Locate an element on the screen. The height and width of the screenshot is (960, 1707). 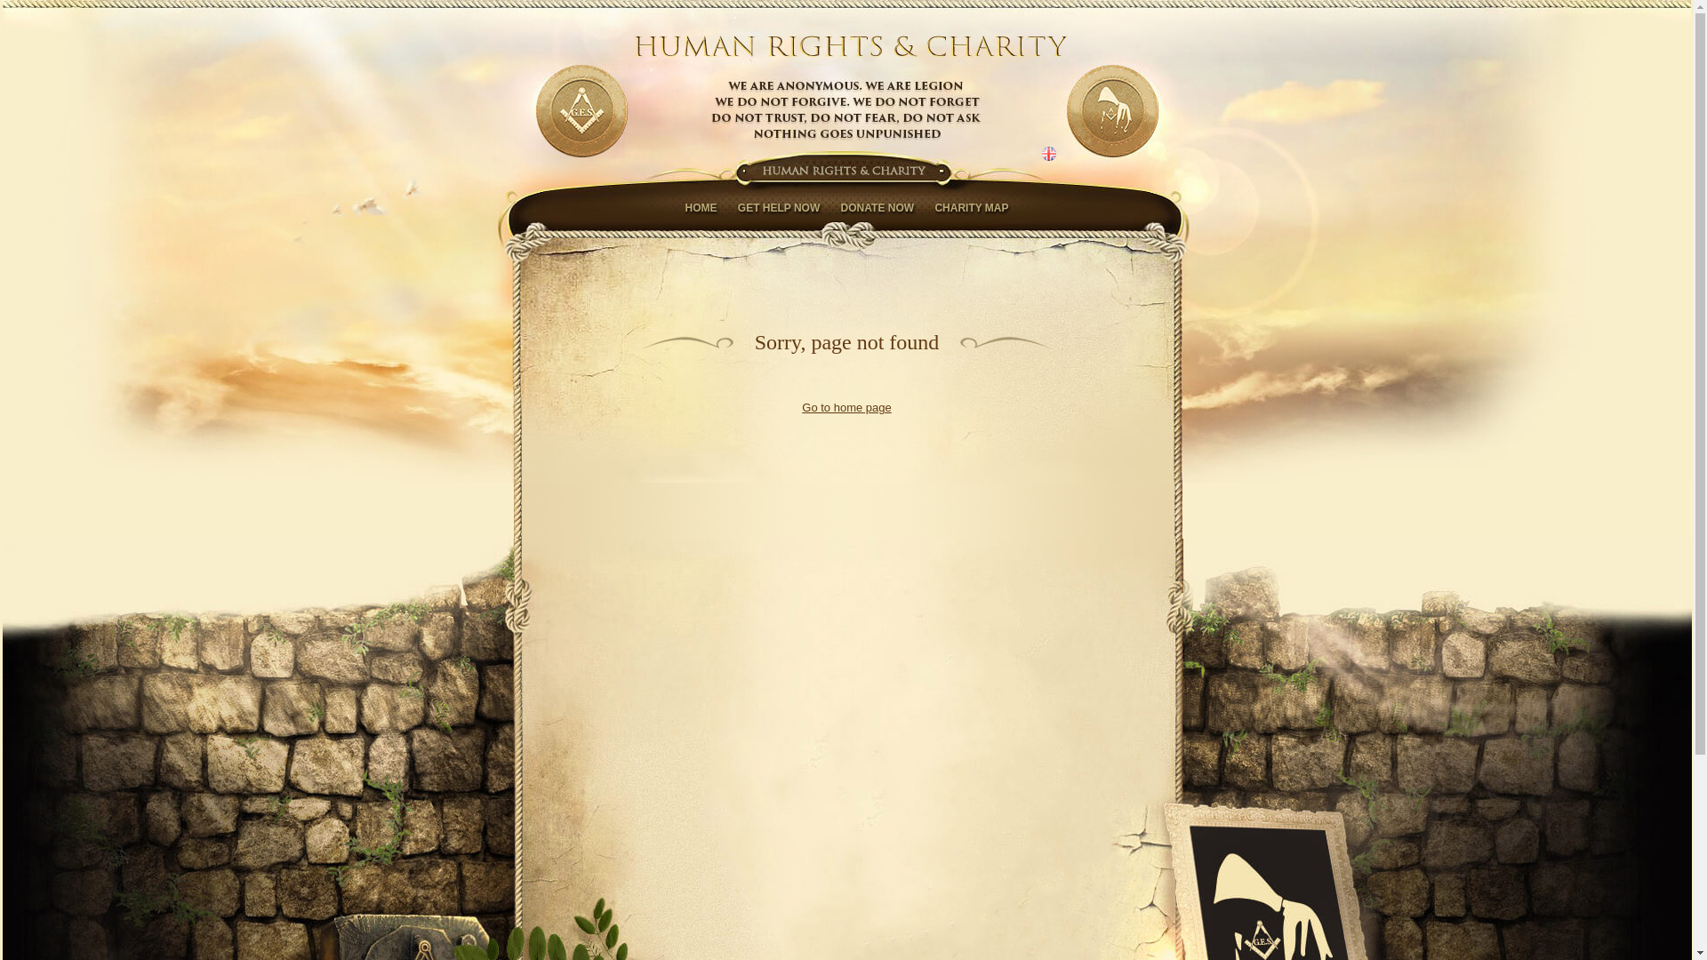
GET HELP NOW is located at coordinates (778, 208).